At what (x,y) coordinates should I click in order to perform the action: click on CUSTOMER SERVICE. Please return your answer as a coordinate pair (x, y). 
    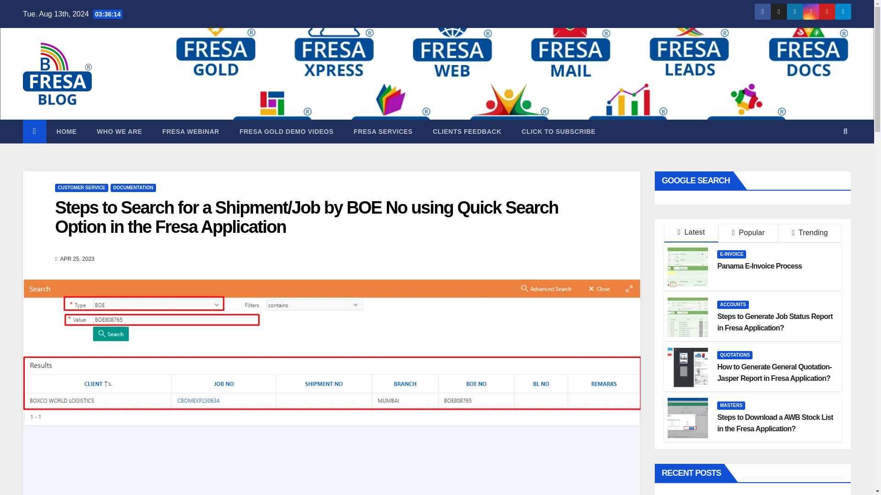
    Looking at the image, I should click on (82, 188).